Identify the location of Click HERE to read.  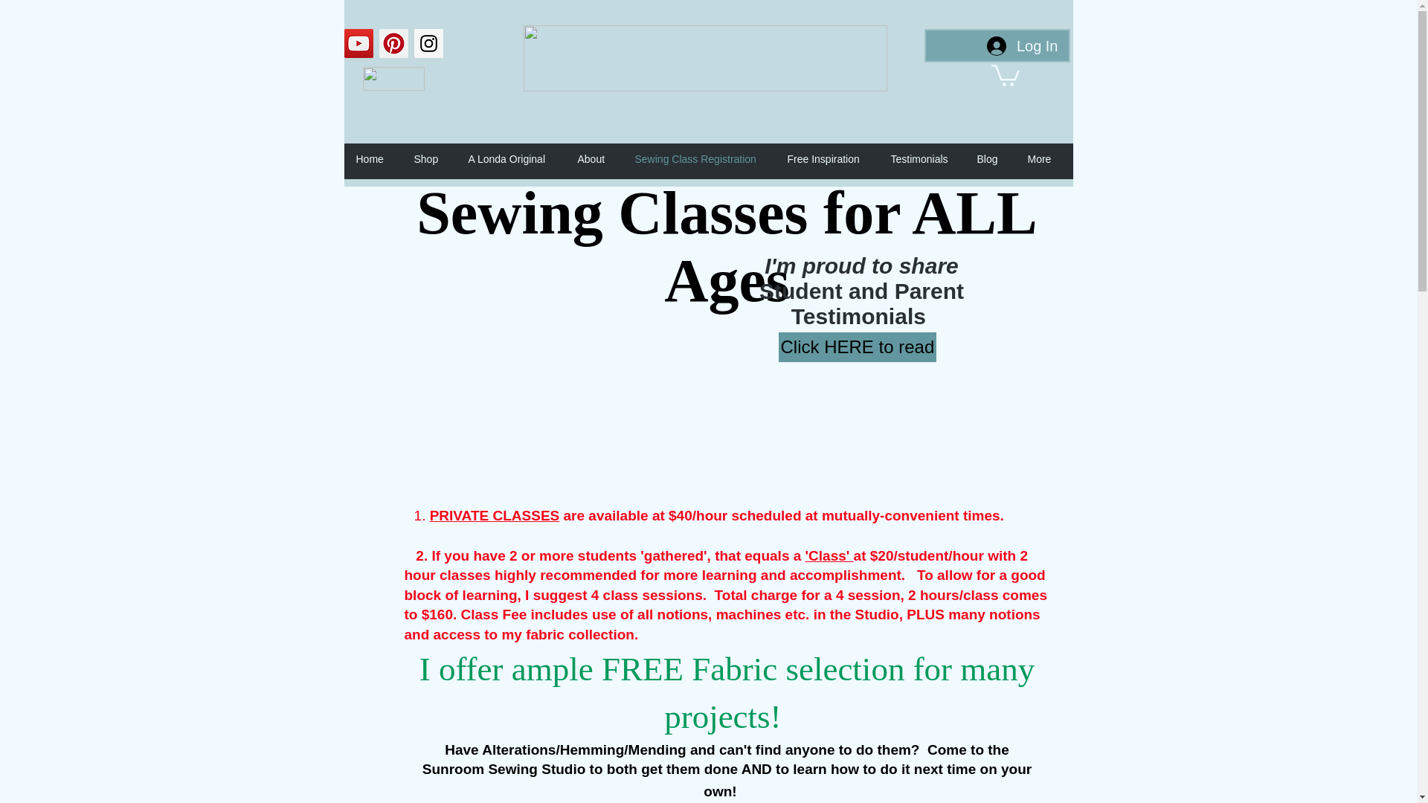
(857, 347).